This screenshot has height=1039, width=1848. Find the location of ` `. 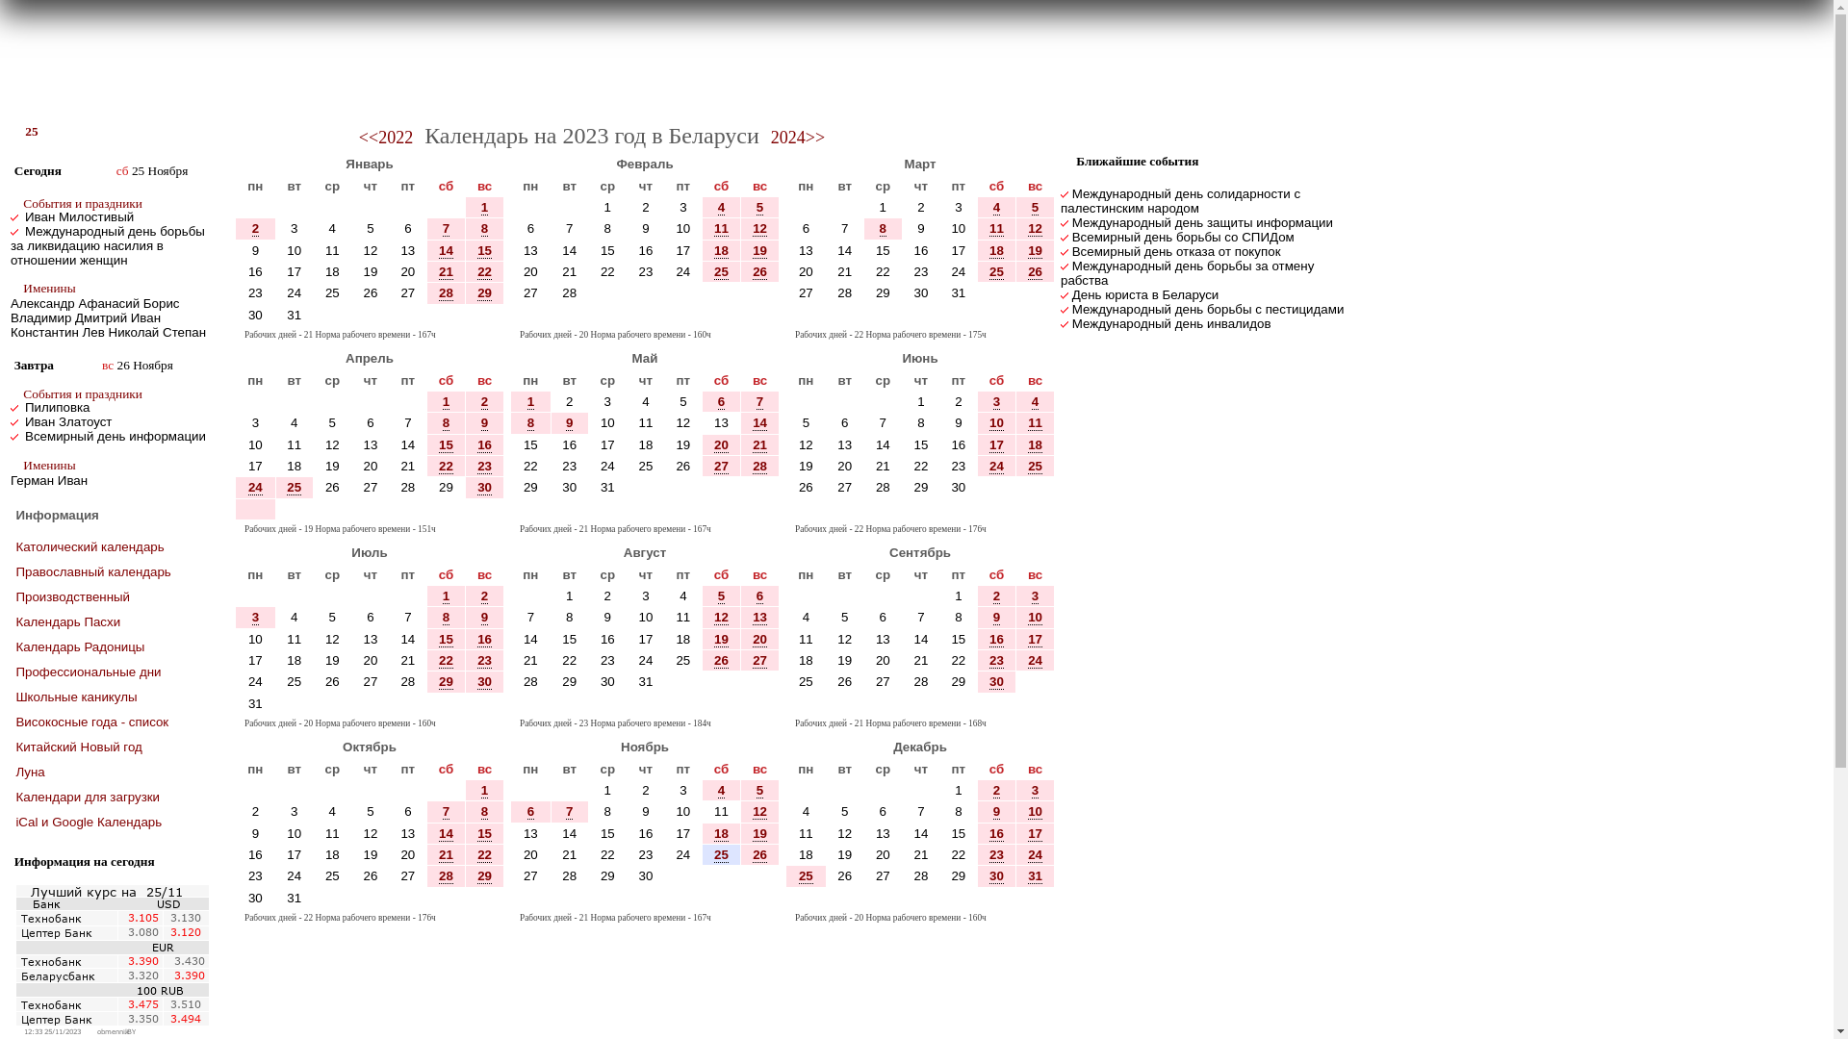

  is located at coordinates (447, 510).